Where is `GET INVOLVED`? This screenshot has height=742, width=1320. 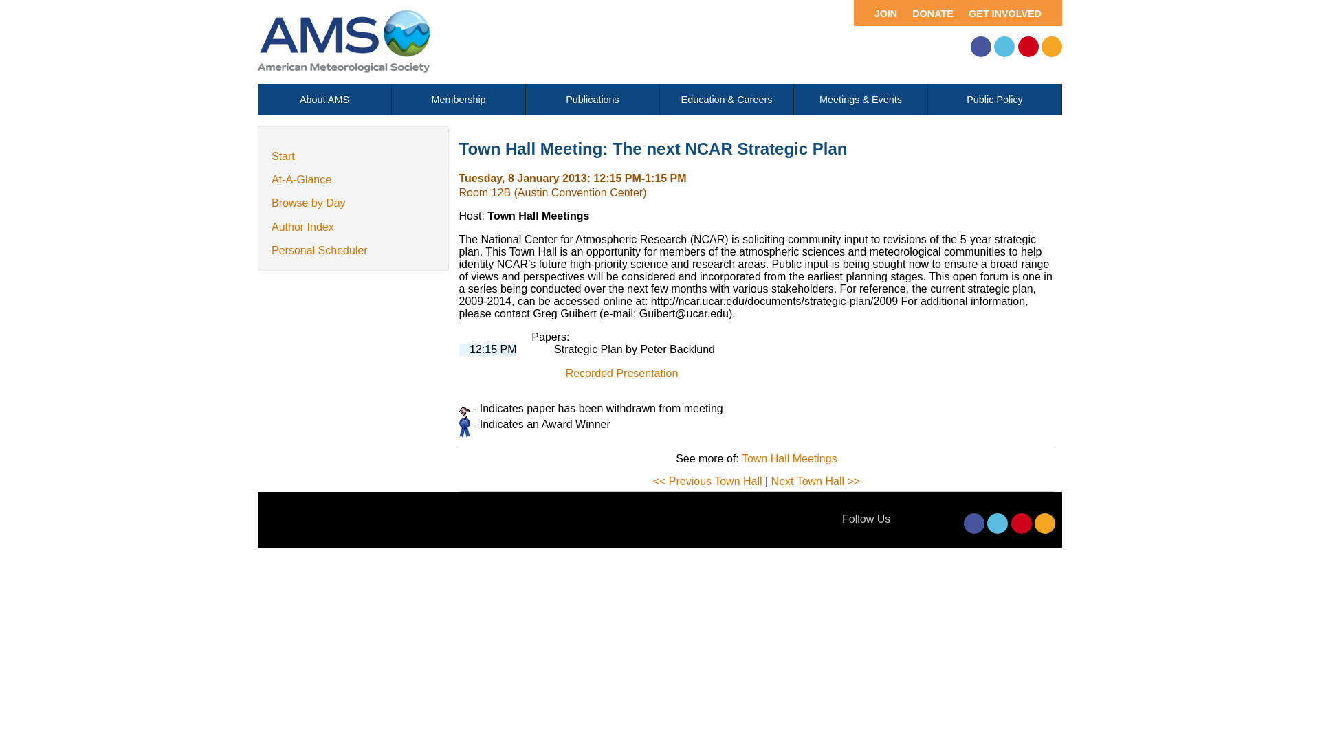 GET INVOLVED is located at coordinates (1010, 12).